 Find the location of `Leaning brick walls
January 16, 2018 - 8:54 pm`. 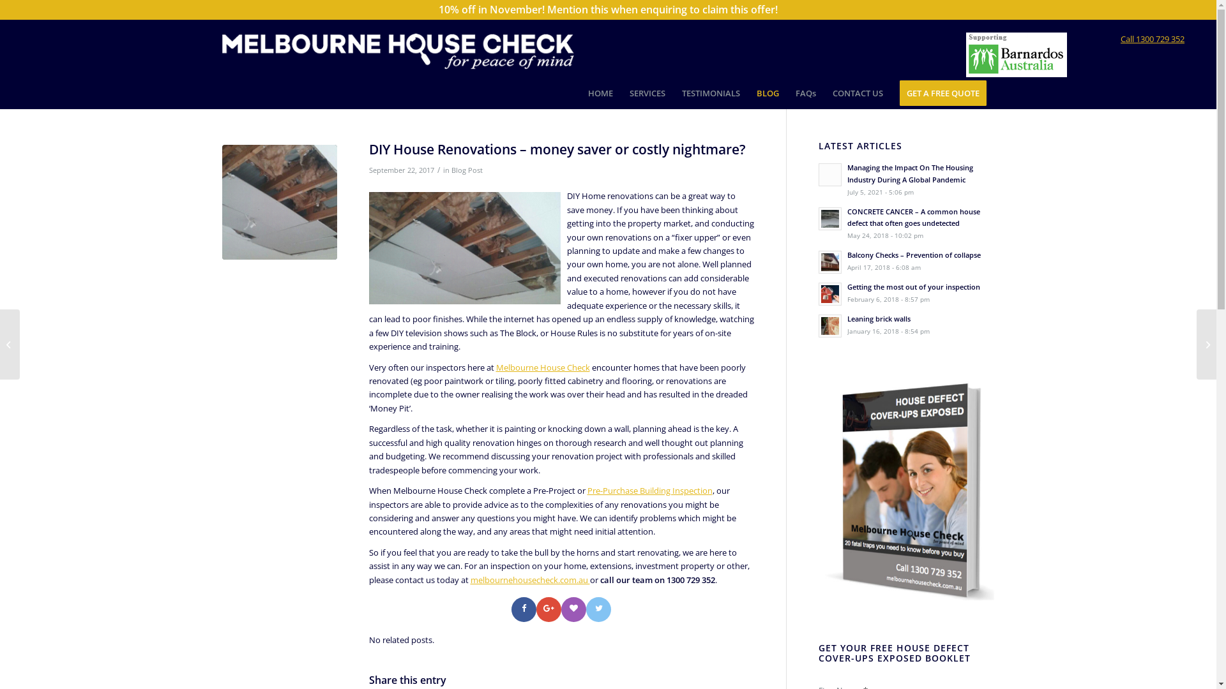

Leaning brick walls
January 16, 2018 - 8:54 pm is located at coordinates (907, 325).